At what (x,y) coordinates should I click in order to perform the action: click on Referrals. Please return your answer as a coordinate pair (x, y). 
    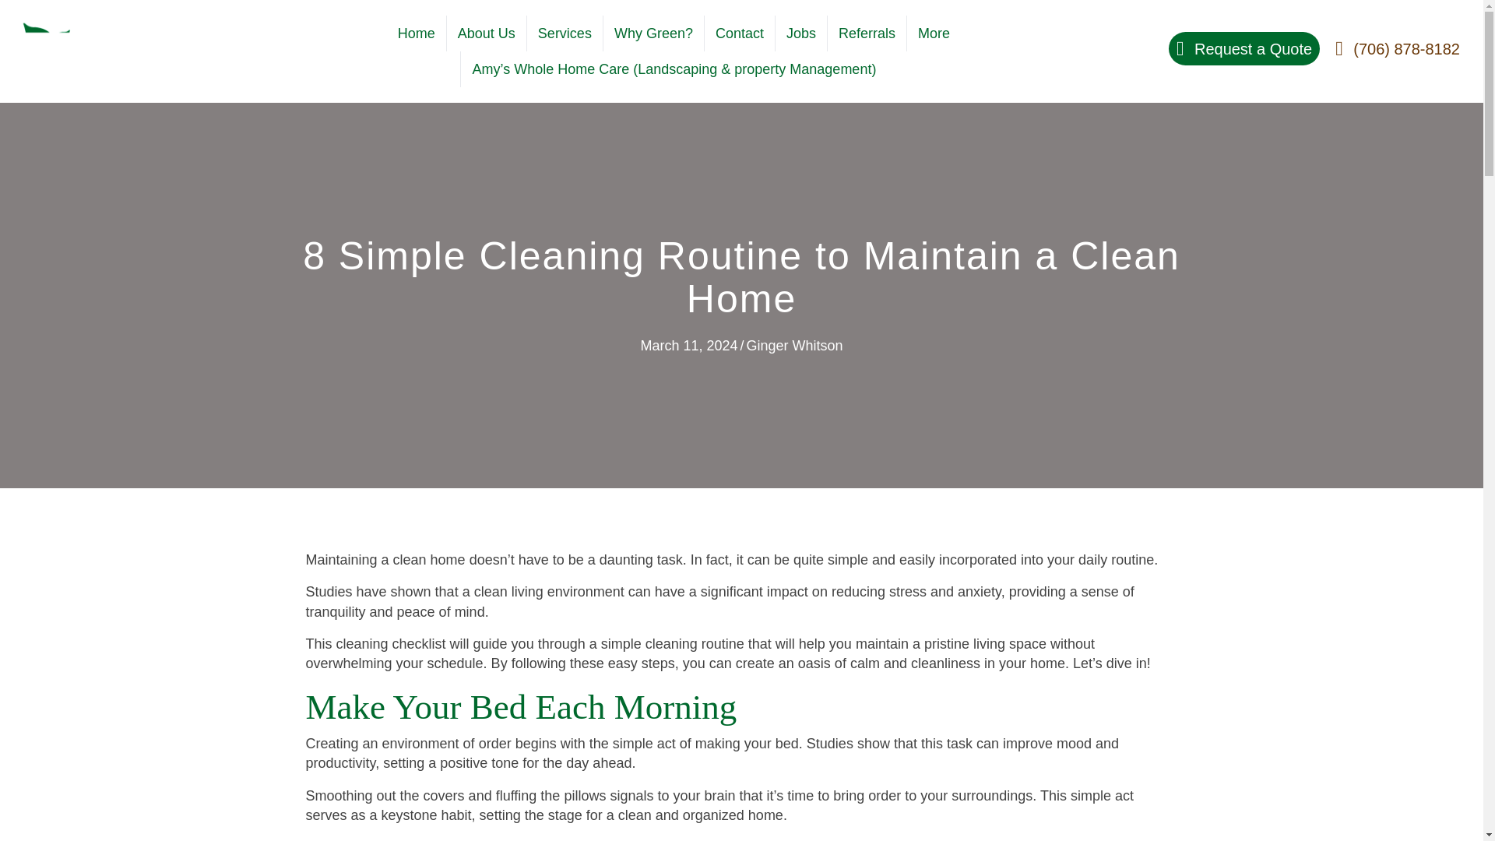
    Looking at the image, I should click on (867, 33).